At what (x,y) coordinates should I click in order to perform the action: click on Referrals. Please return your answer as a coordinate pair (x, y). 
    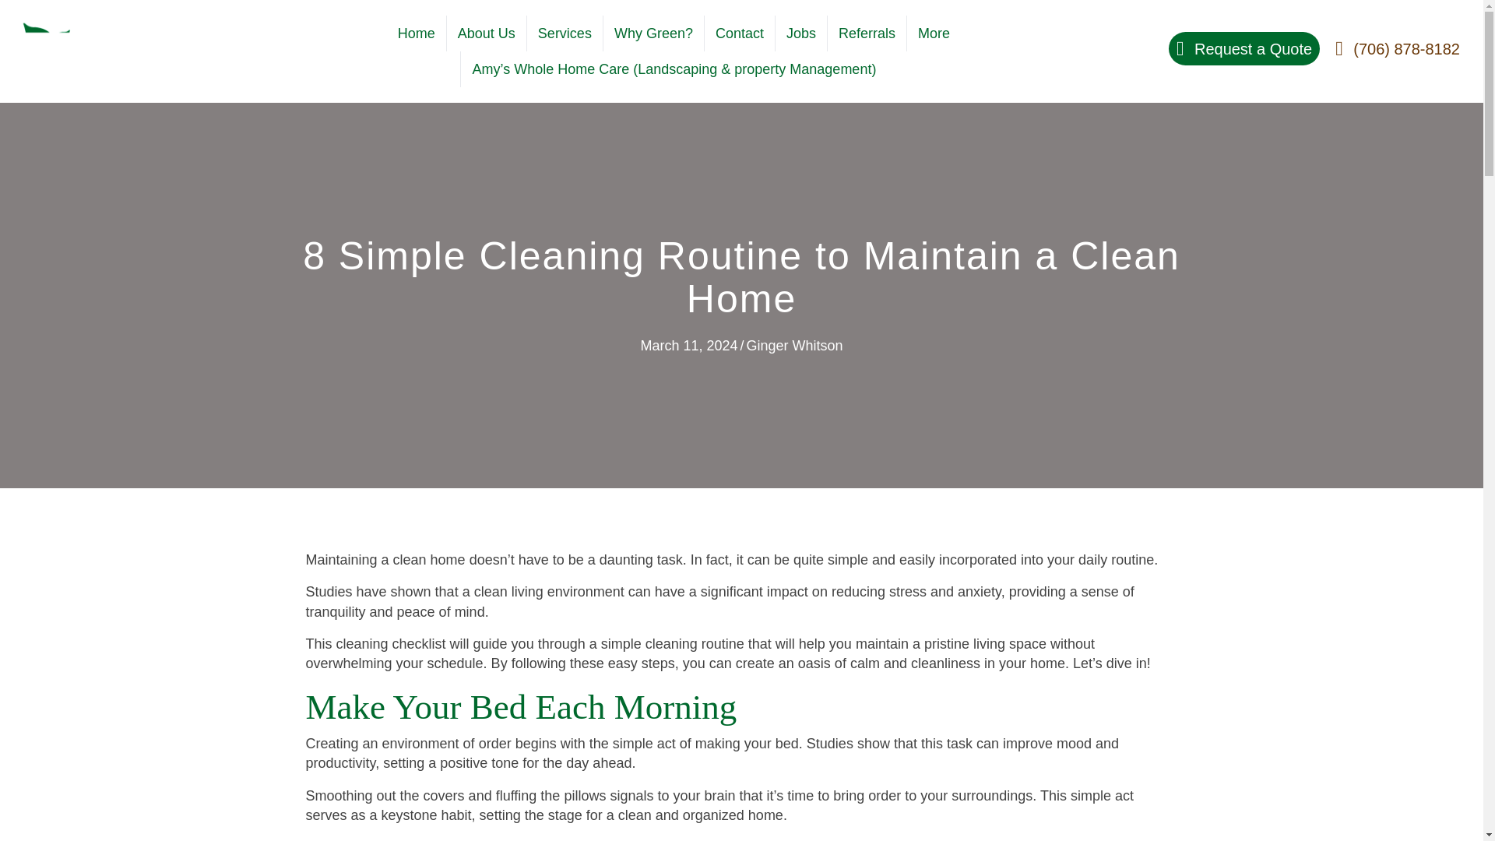
    Looking at the image, I should click on (867, 33).